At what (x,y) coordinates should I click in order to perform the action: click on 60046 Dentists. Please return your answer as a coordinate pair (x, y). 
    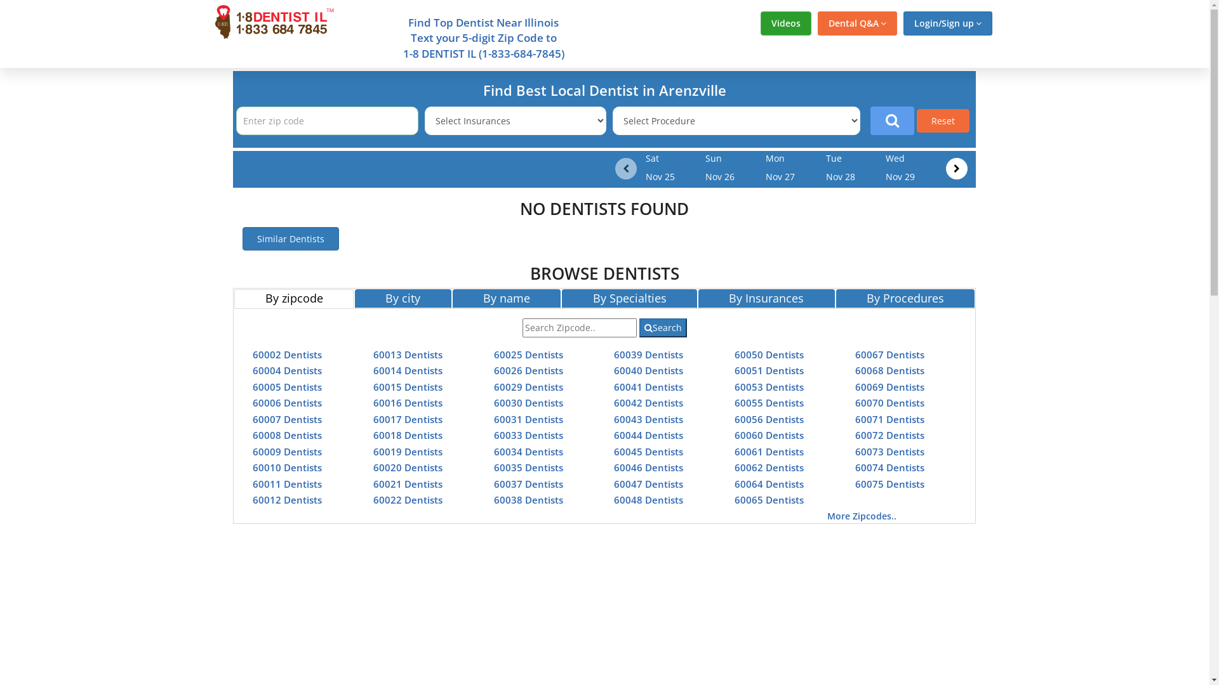
    Looking at the image, I should click on (649, 467).